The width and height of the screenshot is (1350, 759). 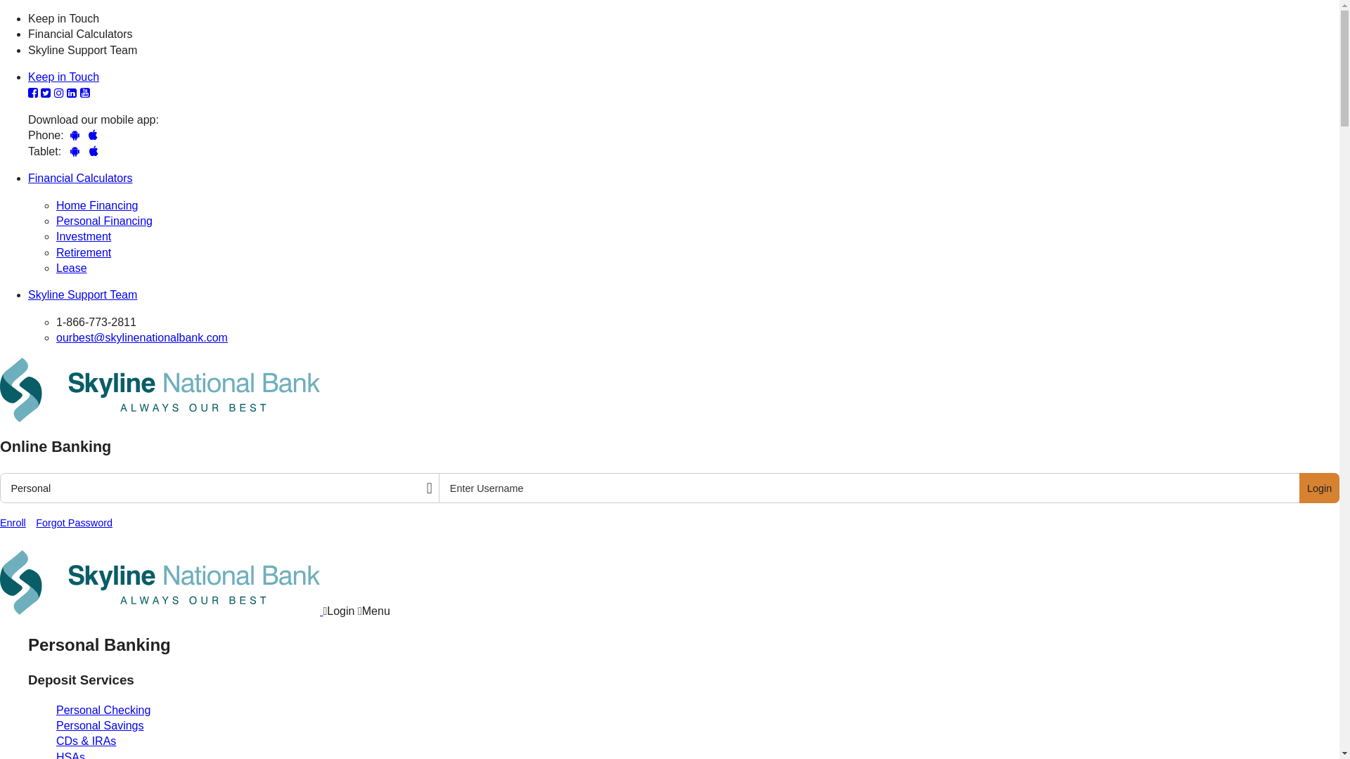 I want to click on Home Financing, so click(x=97, y=205).